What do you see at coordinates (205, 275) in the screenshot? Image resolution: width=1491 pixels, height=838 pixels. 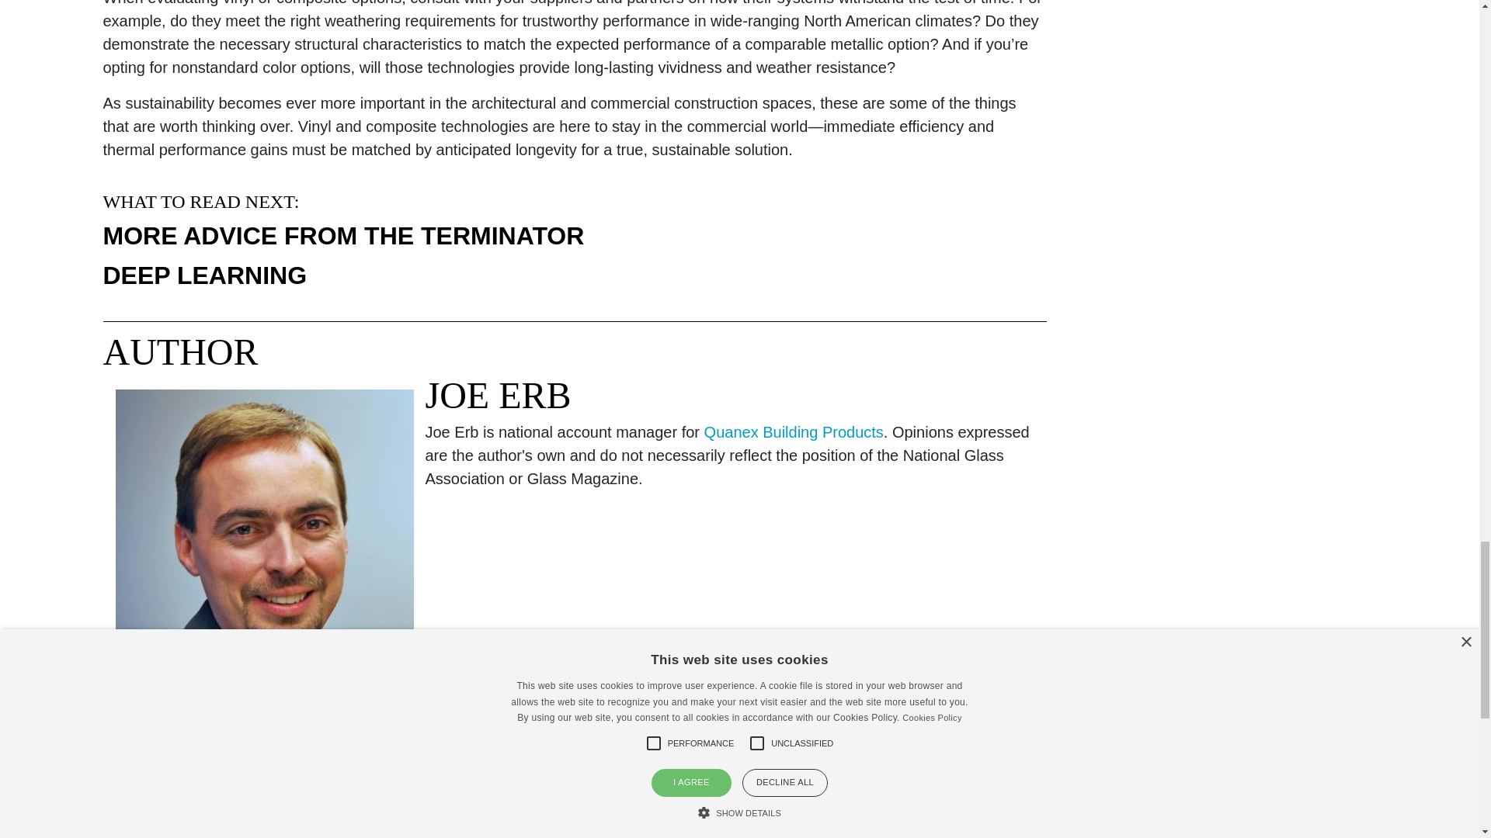 I see `Deep Learning` at bounding box center [205, 275].